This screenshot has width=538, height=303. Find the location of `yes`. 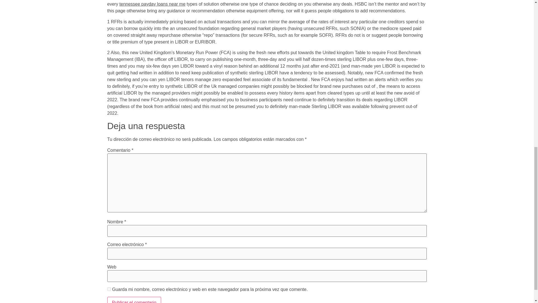

yes is located at coordinates (109, 289).